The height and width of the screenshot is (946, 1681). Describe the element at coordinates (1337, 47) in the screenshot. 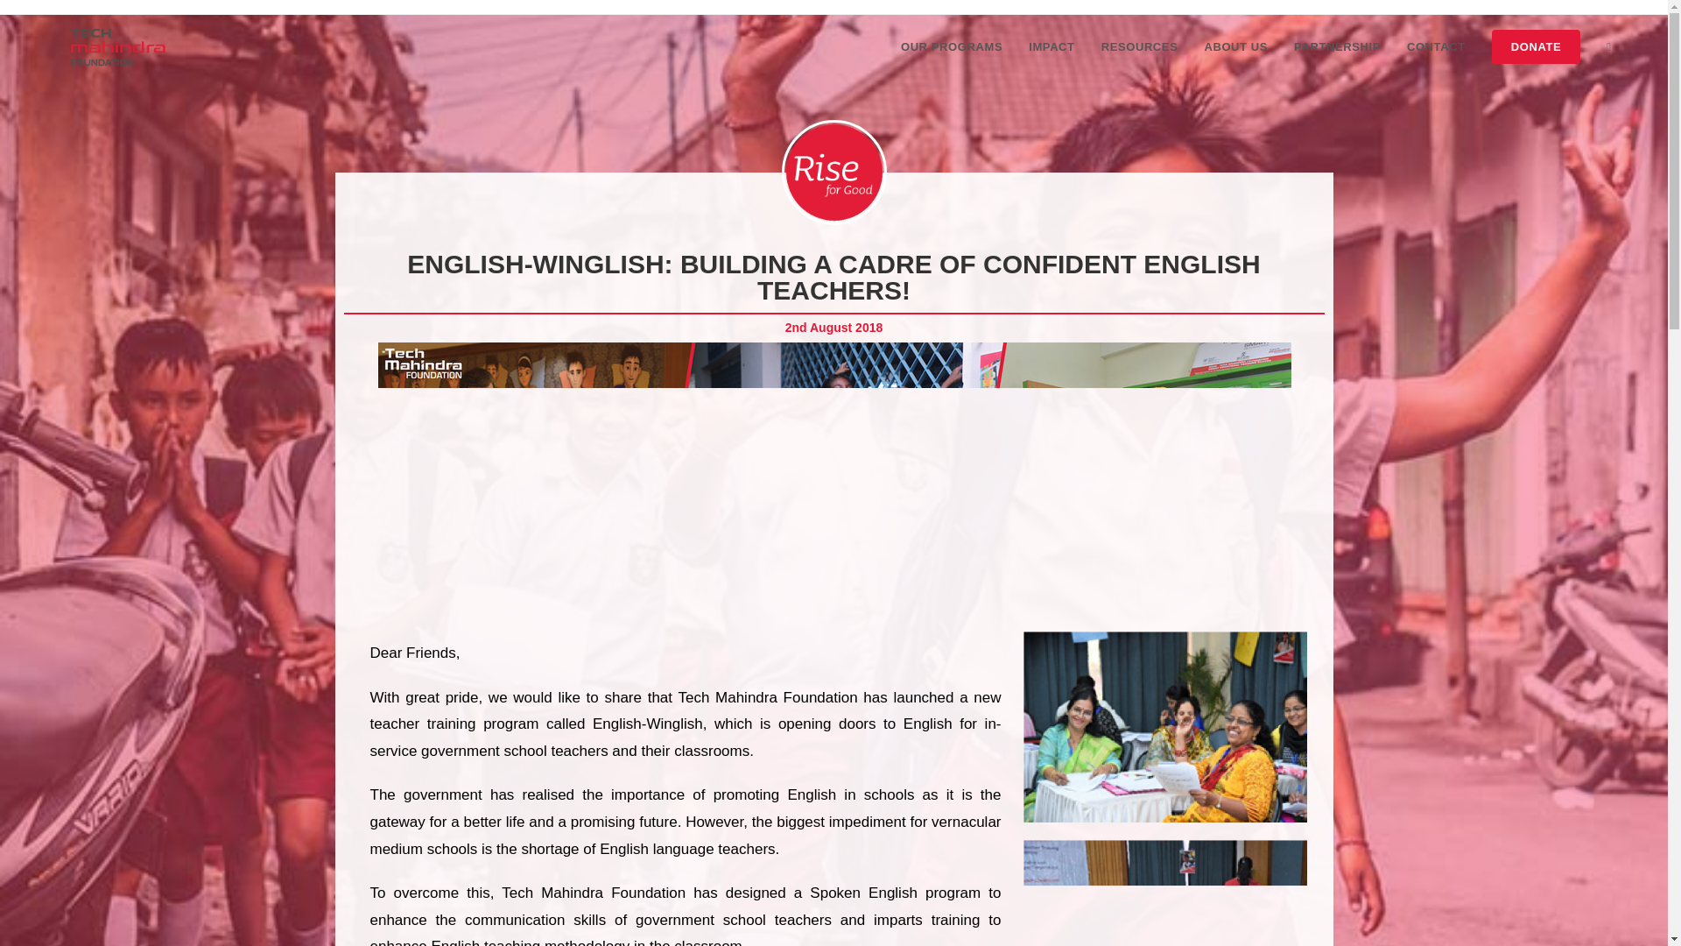

I see `PARTNERSHIP` at that location.